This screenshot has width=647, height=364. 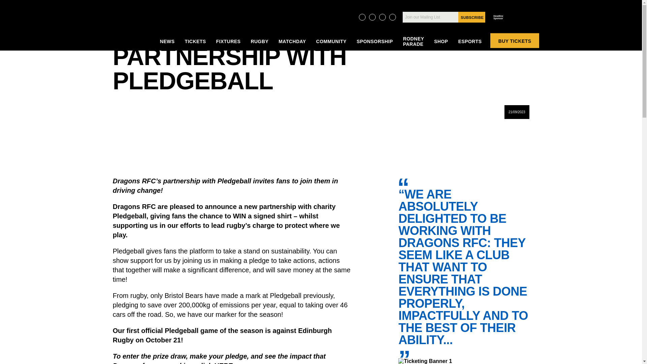 What do you see at coordinates (441, 43) in the screenshot?
I see `SHOP` at bounding box center [441, 43].